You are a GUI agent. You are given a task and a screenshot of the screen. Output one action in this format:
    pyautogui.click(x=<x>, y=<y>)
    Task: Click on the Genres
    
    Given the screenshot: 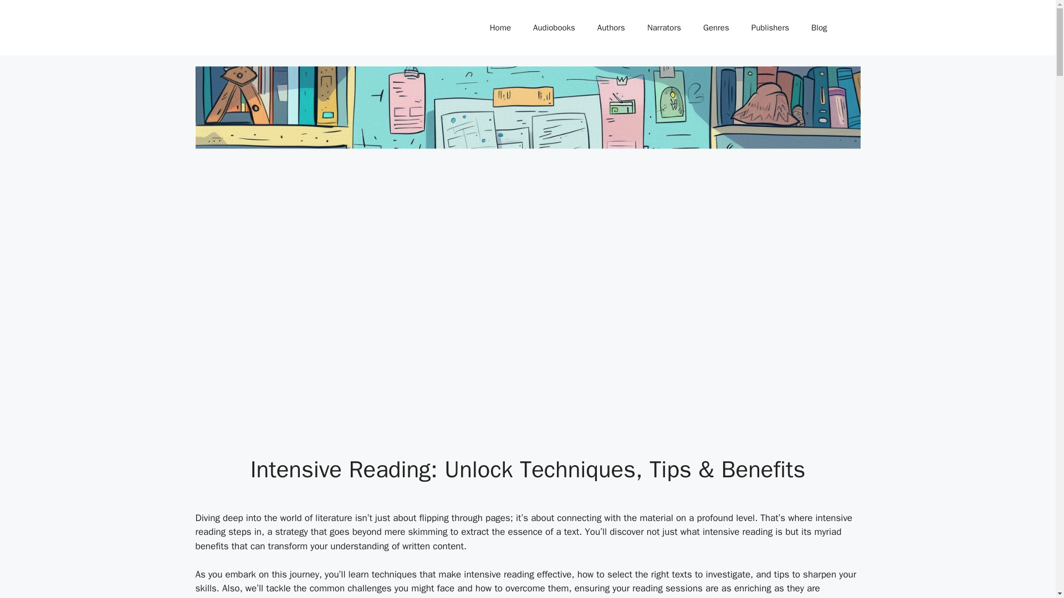 What is the action you would take?
    pyautogui.click(x=716, y=28)
    